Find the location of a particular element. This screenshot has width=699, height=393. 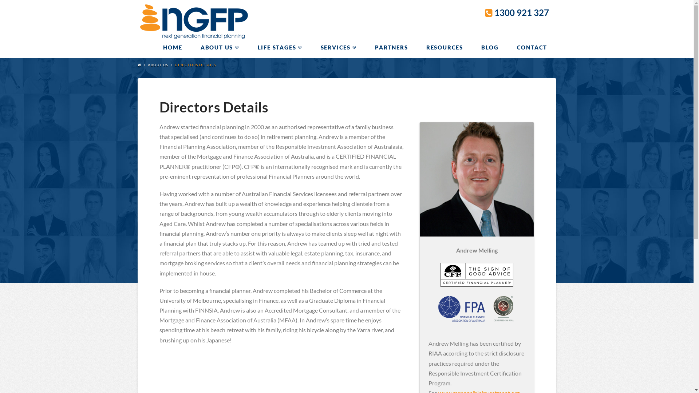

ABOUT US is located at coordinates (158, 65).